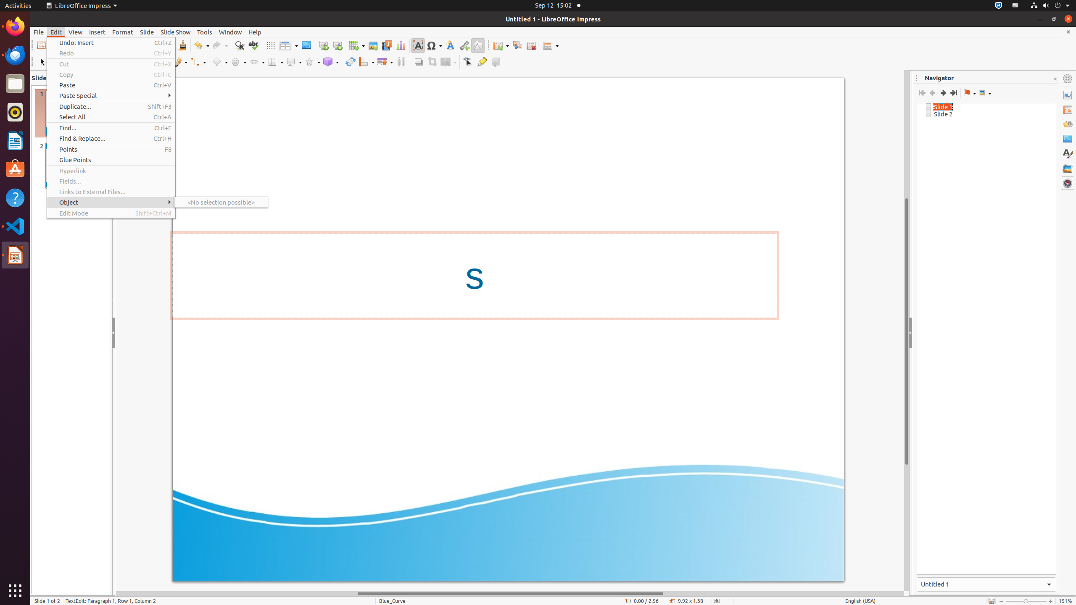  What do you see at coordinates (111, 64) in the screenshot?
I see `Cut` at bounding box center [111, 64].